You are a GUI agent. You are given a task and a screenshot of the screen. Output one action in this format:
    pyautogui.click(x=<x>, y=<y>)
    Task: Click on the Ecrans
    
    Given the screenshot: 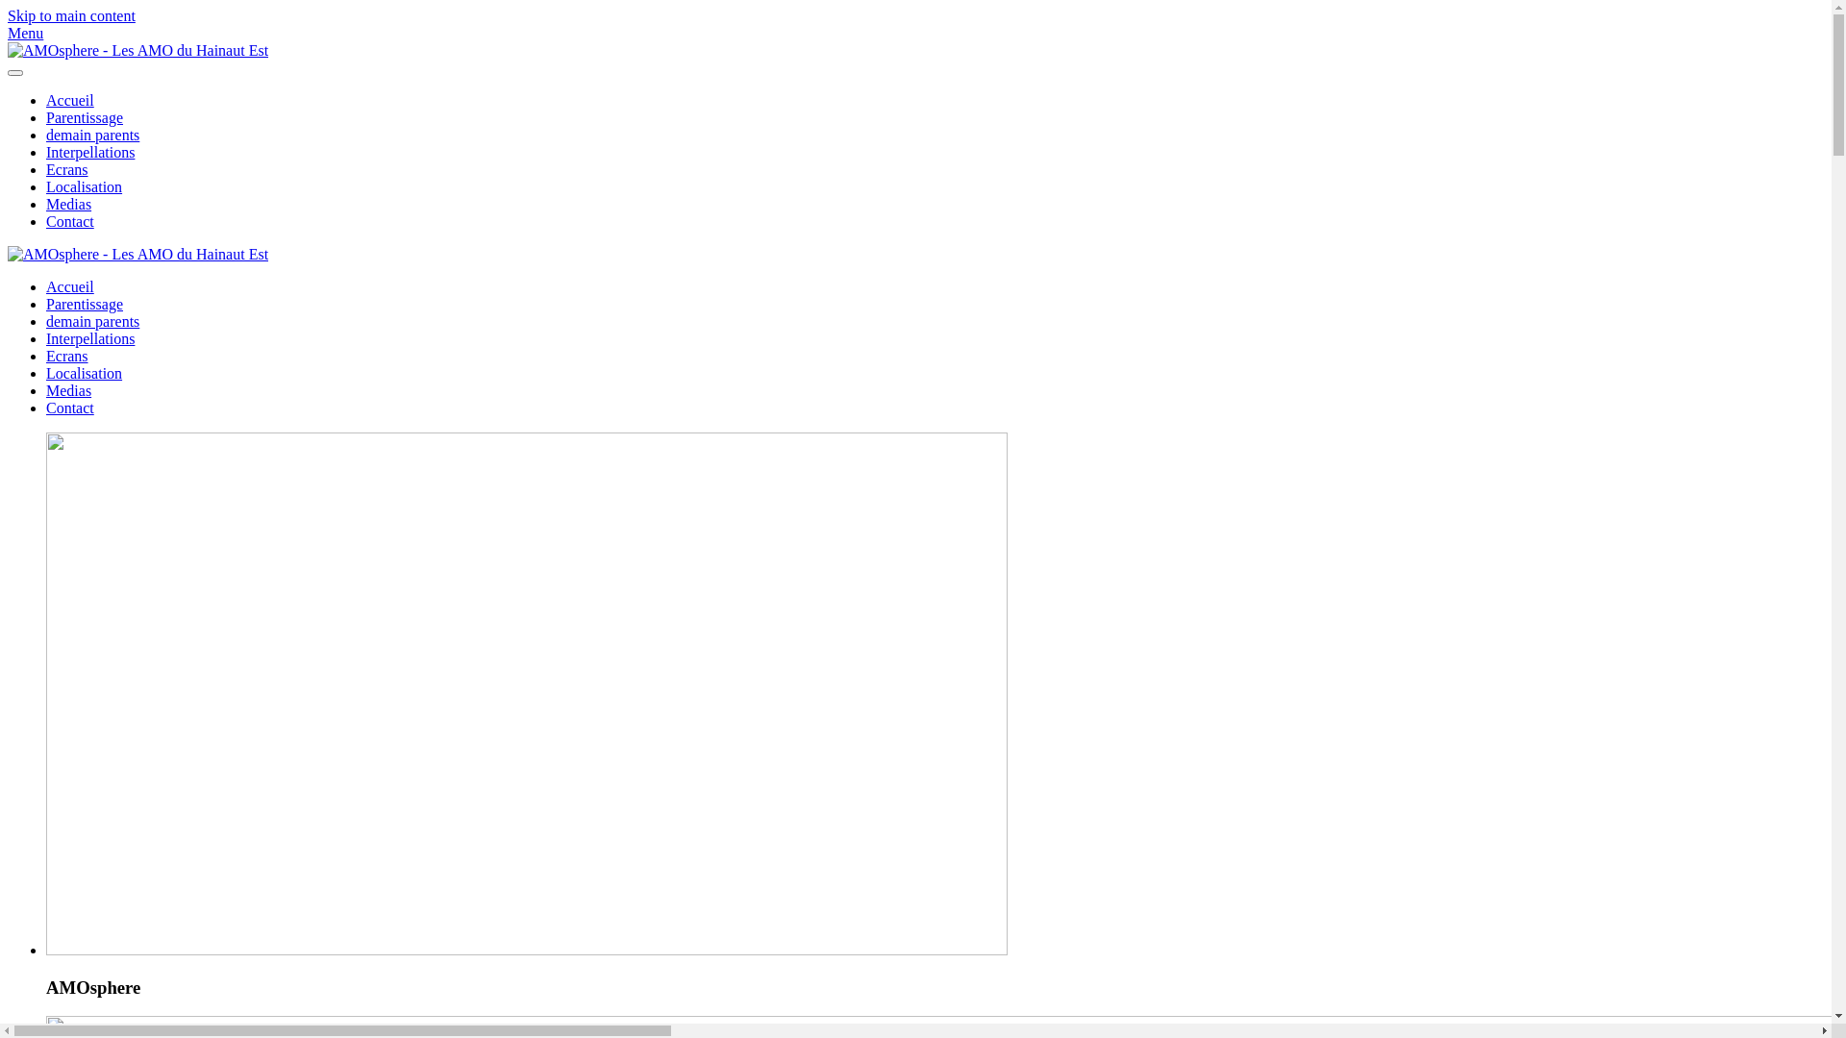 What is the action you would take?
    pyautogui.click(x=67, y=356)
    